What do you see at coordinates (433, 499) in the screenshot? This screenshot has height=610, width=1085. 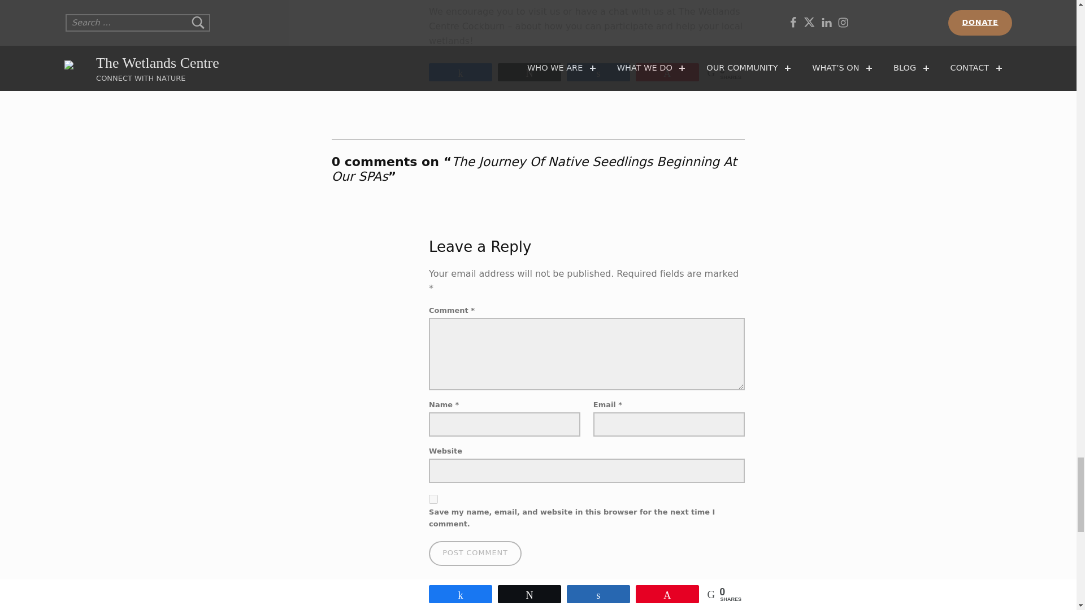 I see `yes` at bounding box center [433, 499].